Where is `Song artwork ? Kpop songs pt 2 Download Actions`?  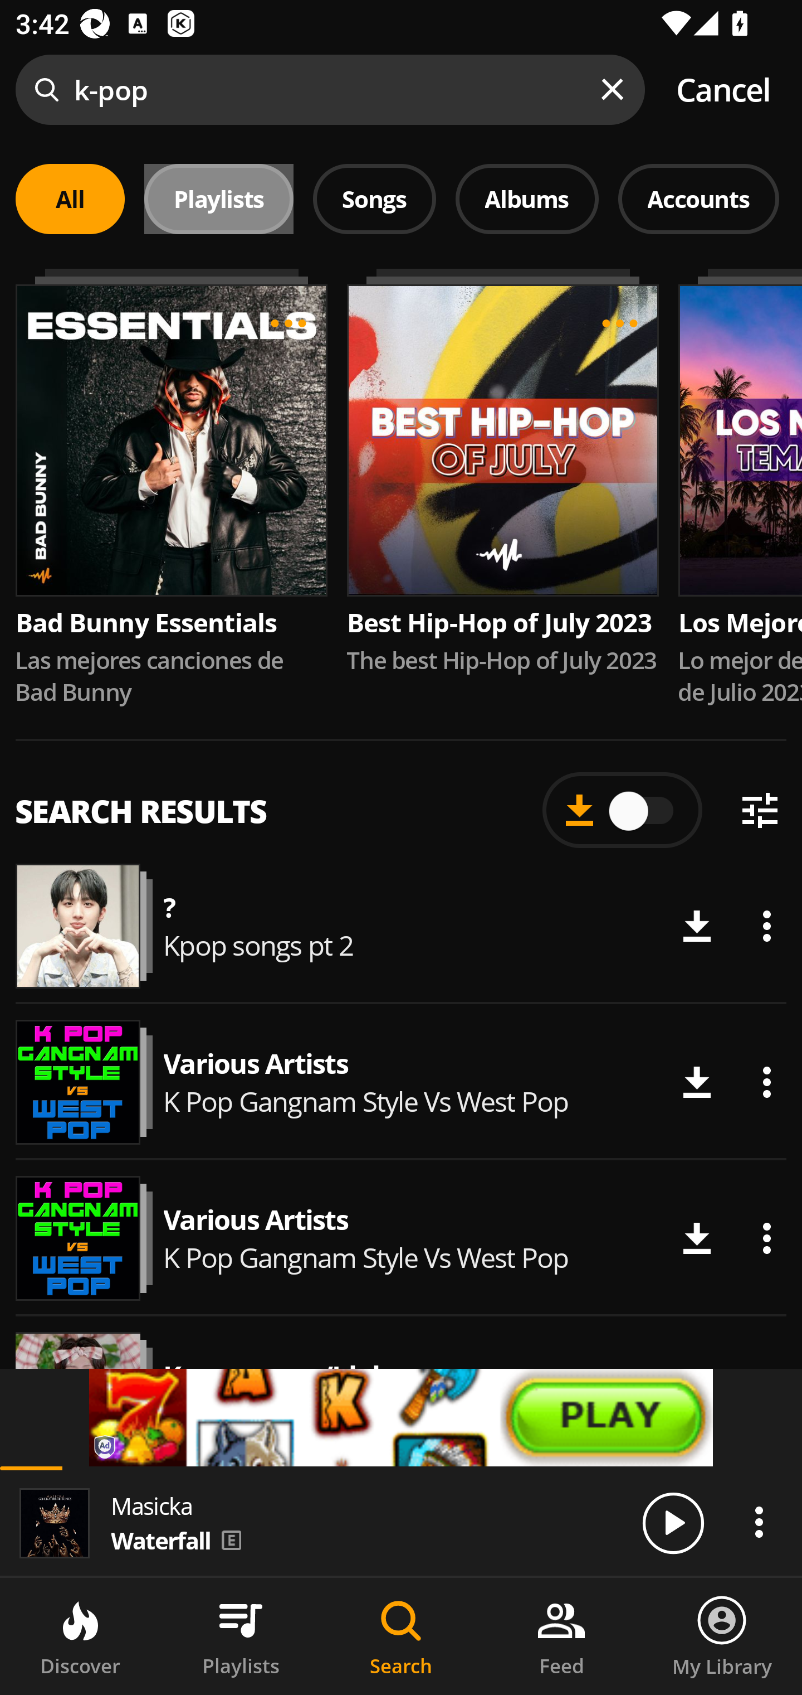 Song artwork ? Kpop songs pt 2 Download Actions is located at coordinates (401, 926).